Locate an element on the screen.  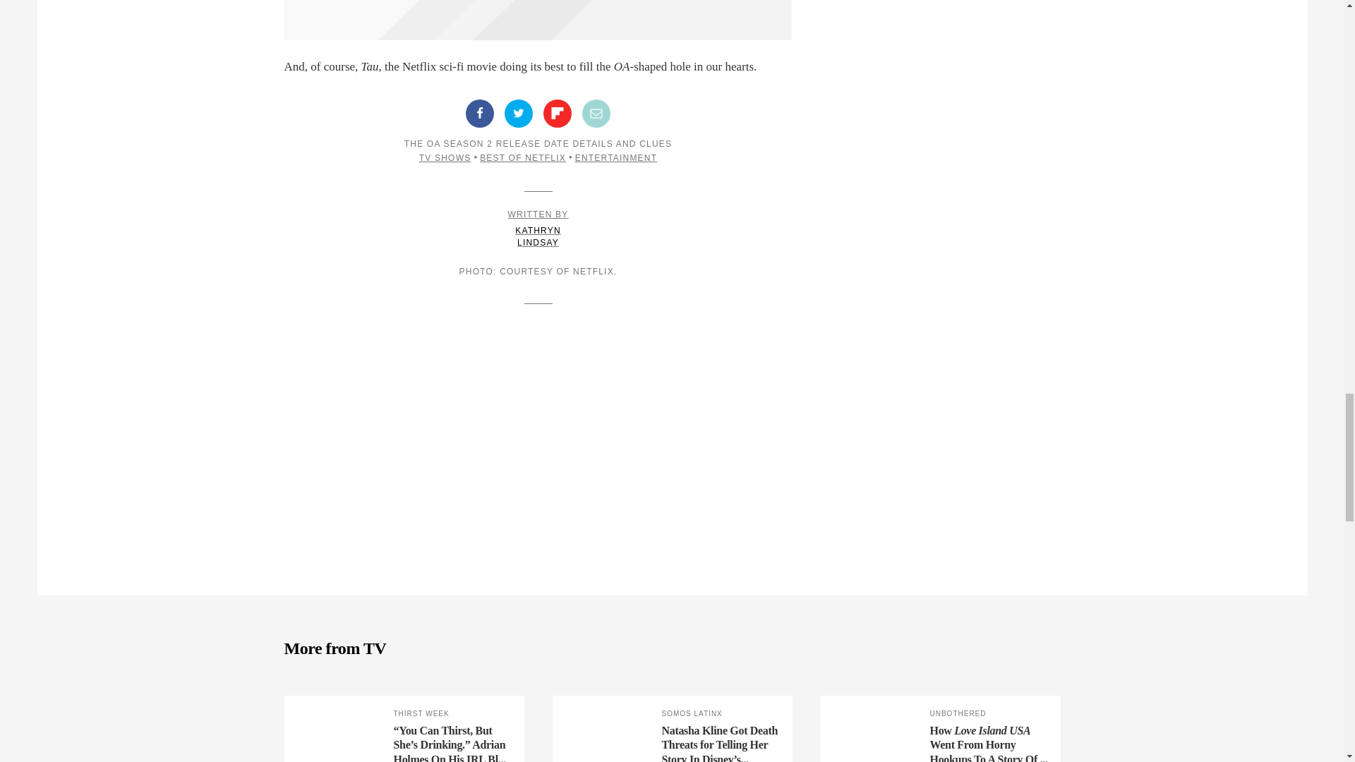
Share on Twitter is located at coordinates (518, 114).